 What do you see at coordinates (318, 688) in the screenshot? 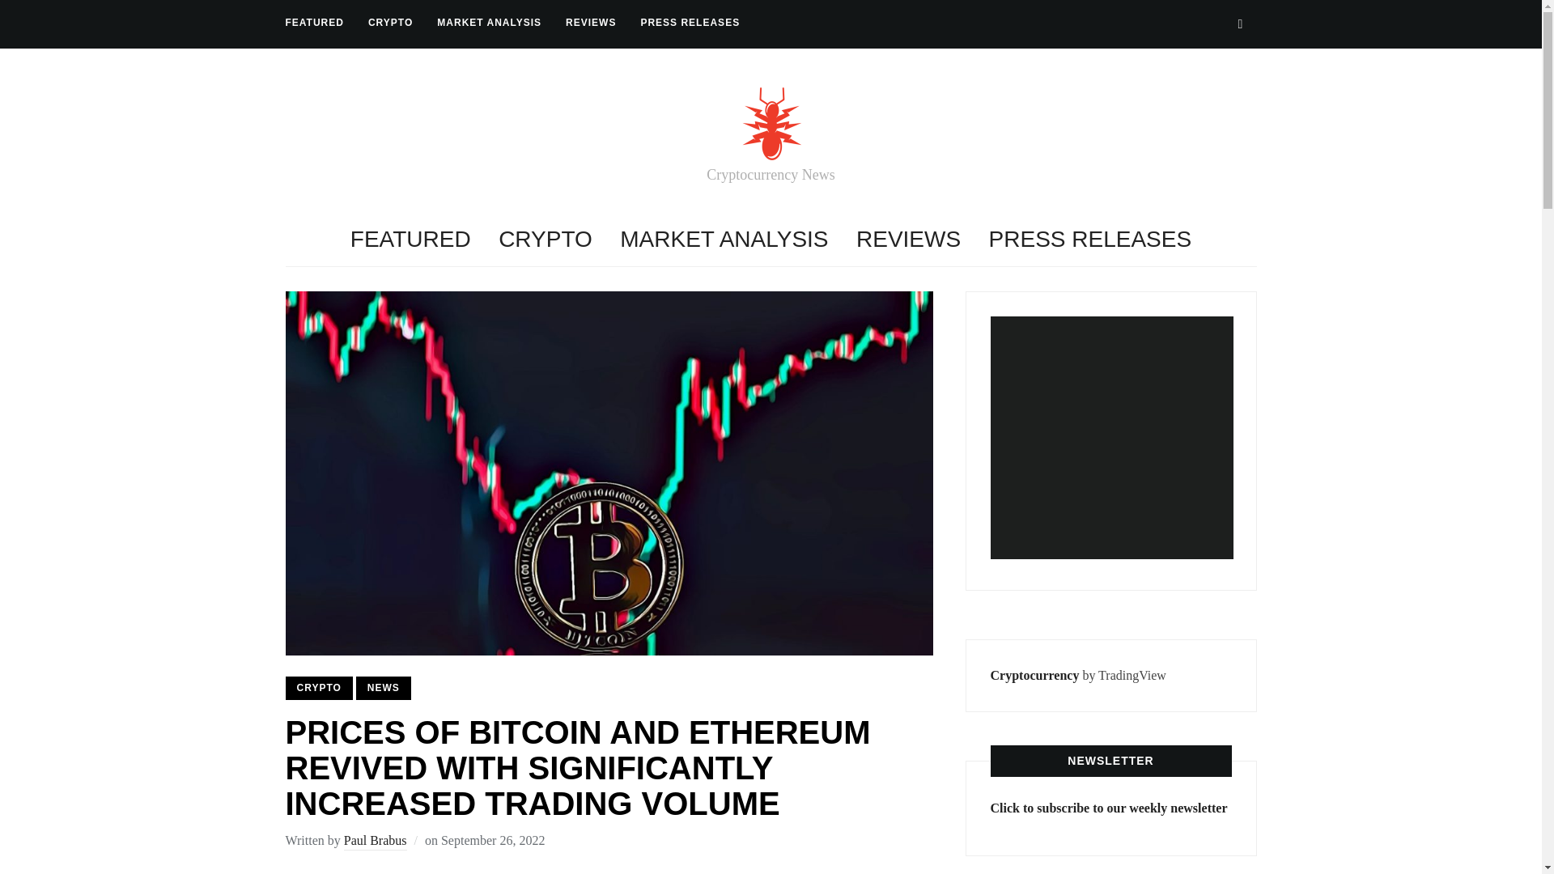
I see `CRYPTO` at bounding box center [318, 688].